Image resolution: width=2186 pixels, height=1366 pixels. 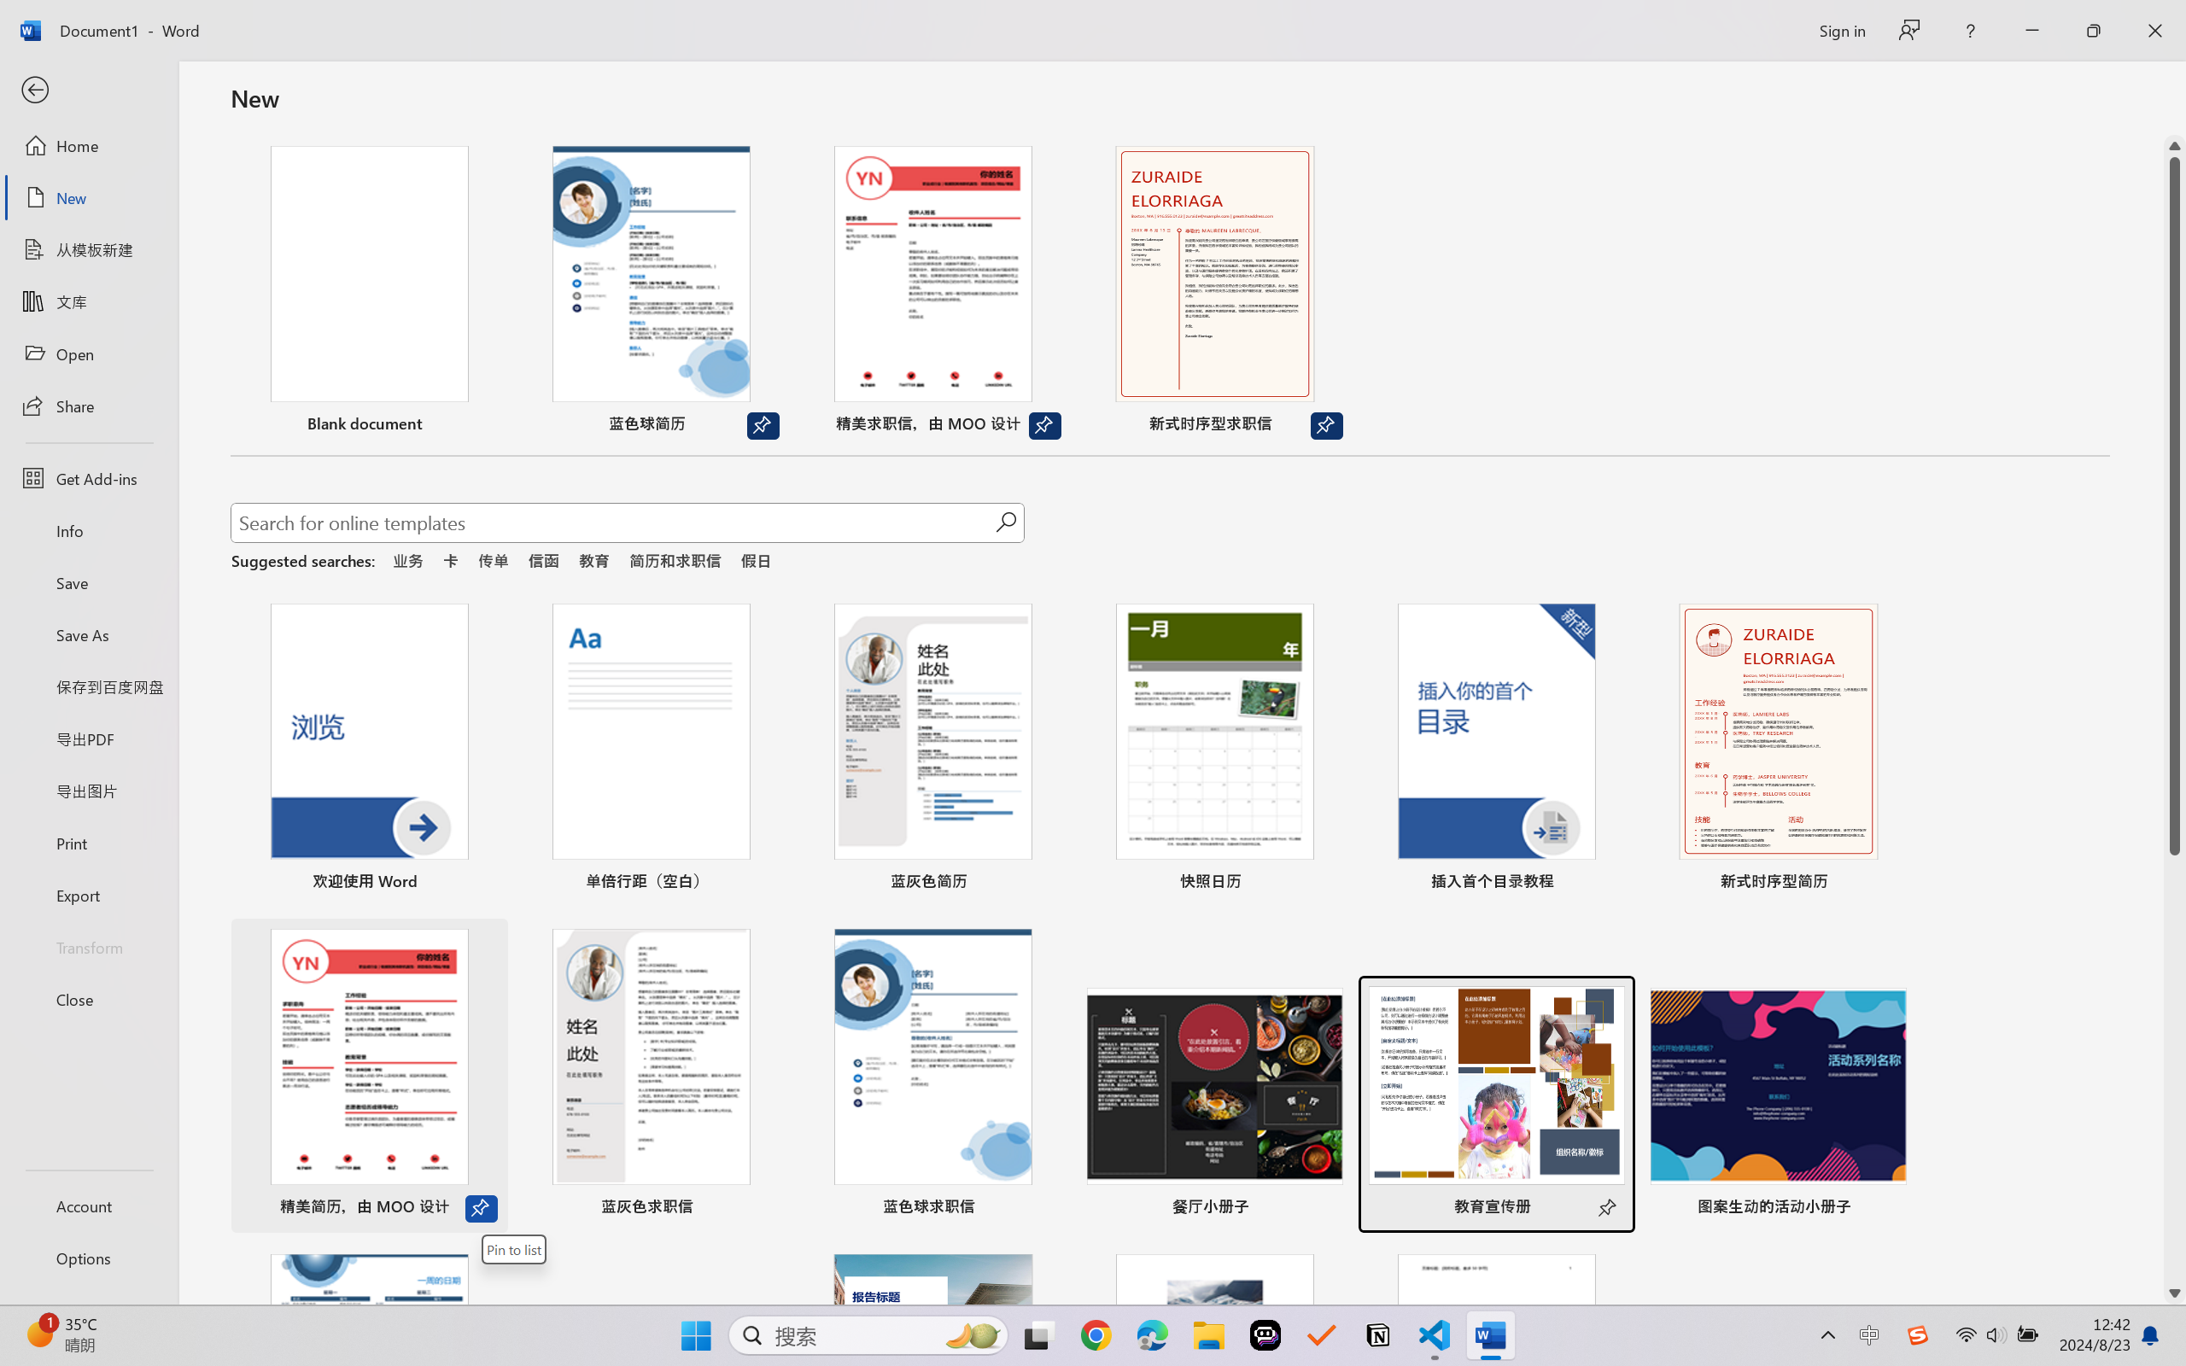 What do you see at coordinates (613, 526) in the screenshot?
I see `Search for online templates` at bounding box center [613, 526].